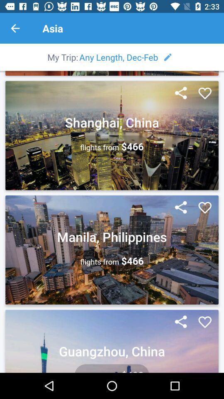  I want to click on add to favorites, so click(205, 208).